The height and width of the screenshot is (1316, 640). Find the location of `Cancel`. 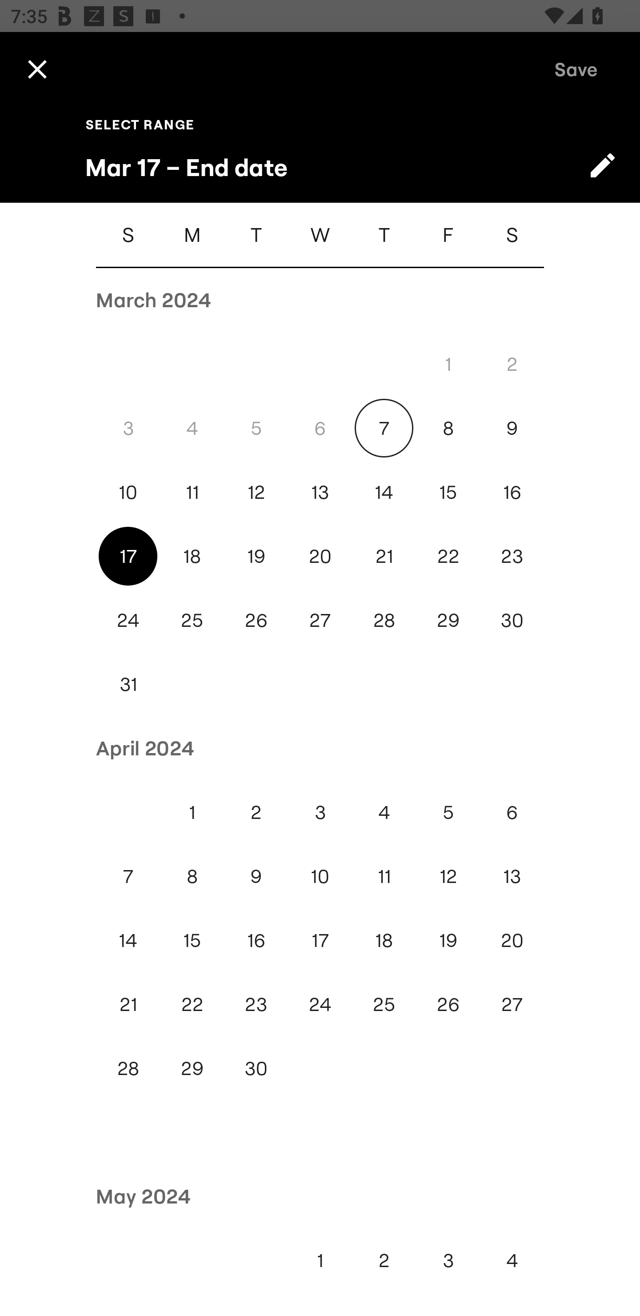

Cancel is located at coordinates (37, 68).